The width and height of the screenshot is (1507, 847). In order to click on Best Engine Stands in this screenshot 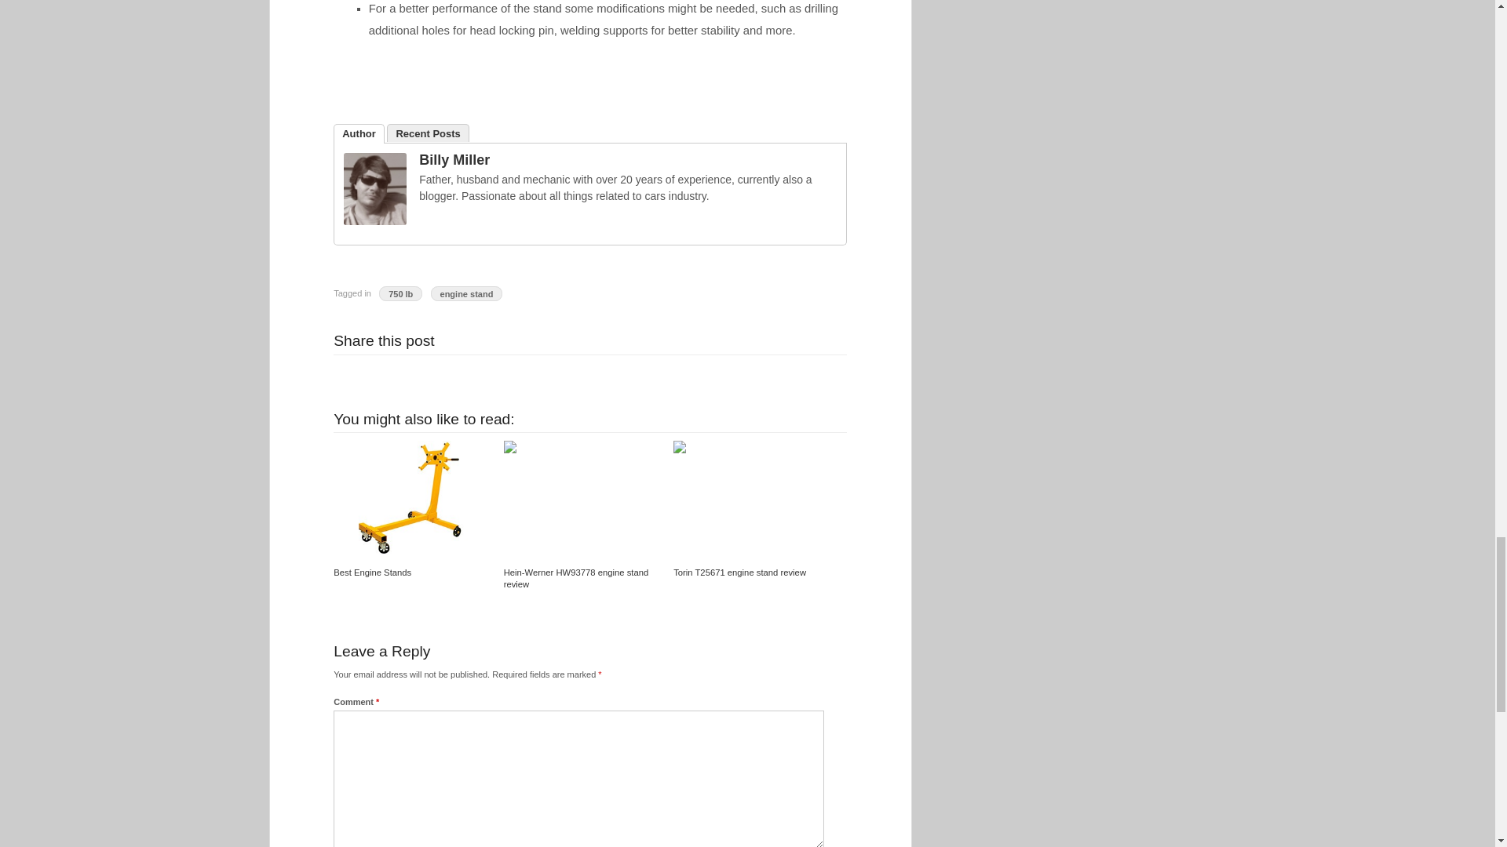, I will do `click(411, 497)`.